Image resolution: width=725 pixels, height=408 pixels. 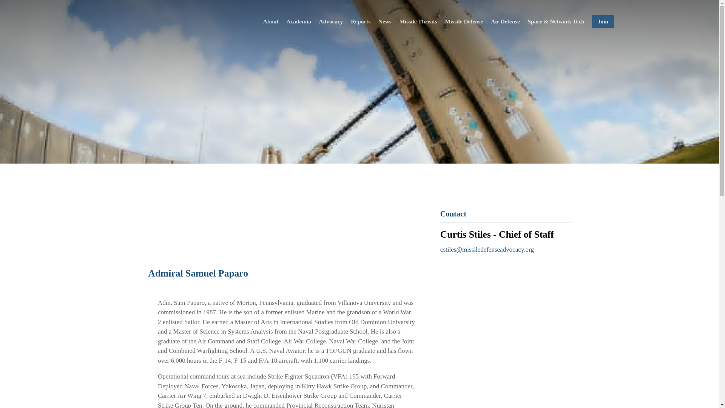 I want to click on Reports, so click(x=361, y=22).